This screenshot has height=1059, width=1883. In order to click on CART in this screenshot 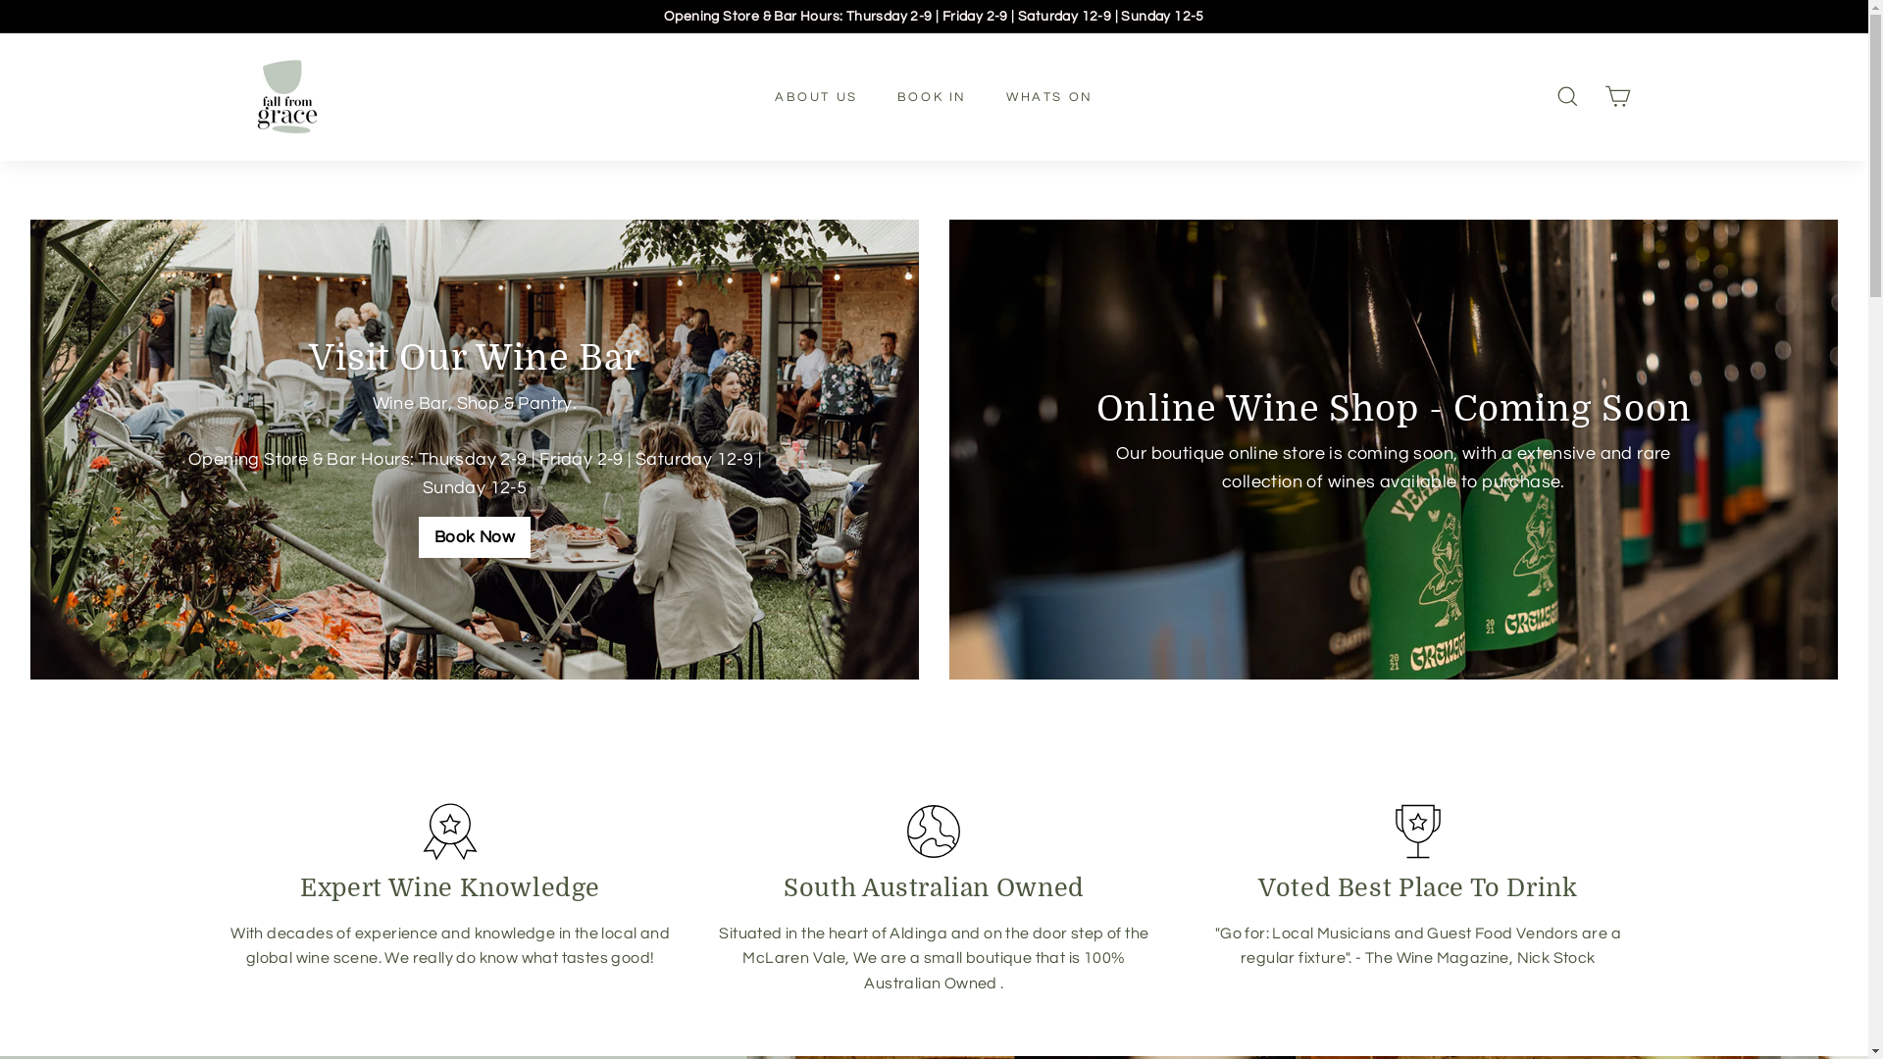, I will do `click(1618, 96)`.